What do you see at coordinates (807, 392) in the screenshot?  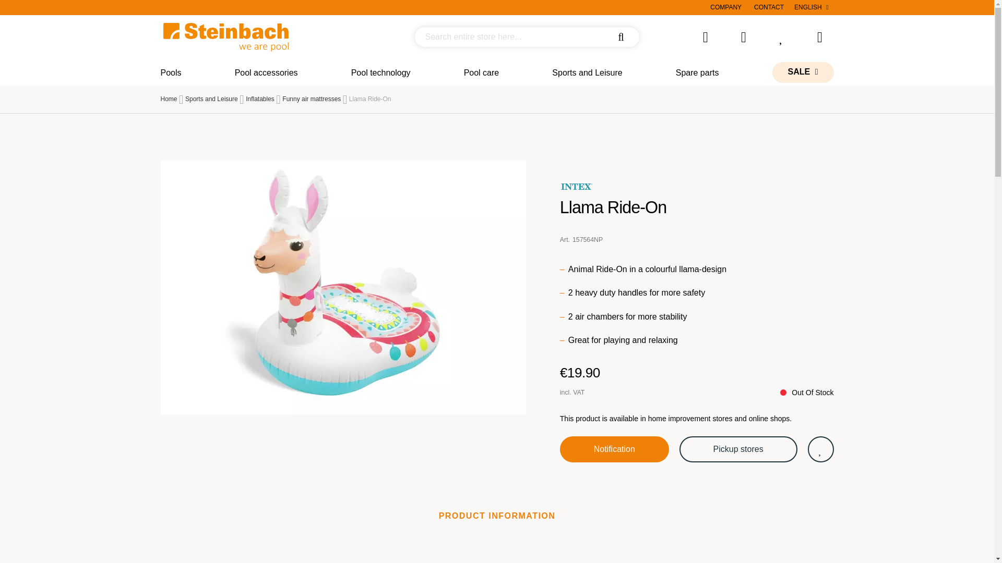 I see `Availability` at bounding box center [807, 392].